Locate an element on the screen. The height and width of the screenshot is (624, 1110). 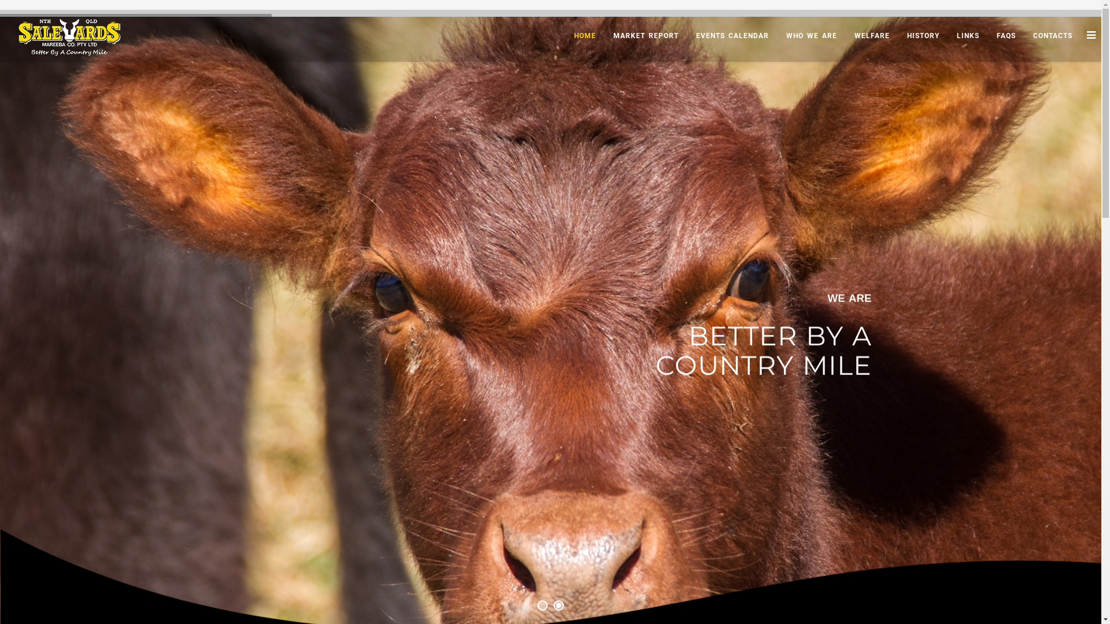
HOME is located at coordinates (585, 36).